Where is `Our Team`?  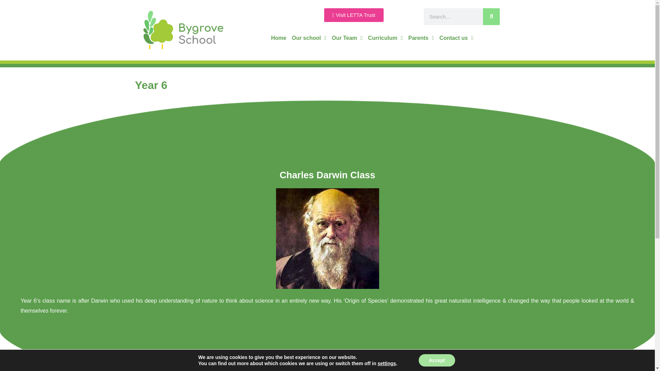
Our Team is located at coordinates (346, 38).